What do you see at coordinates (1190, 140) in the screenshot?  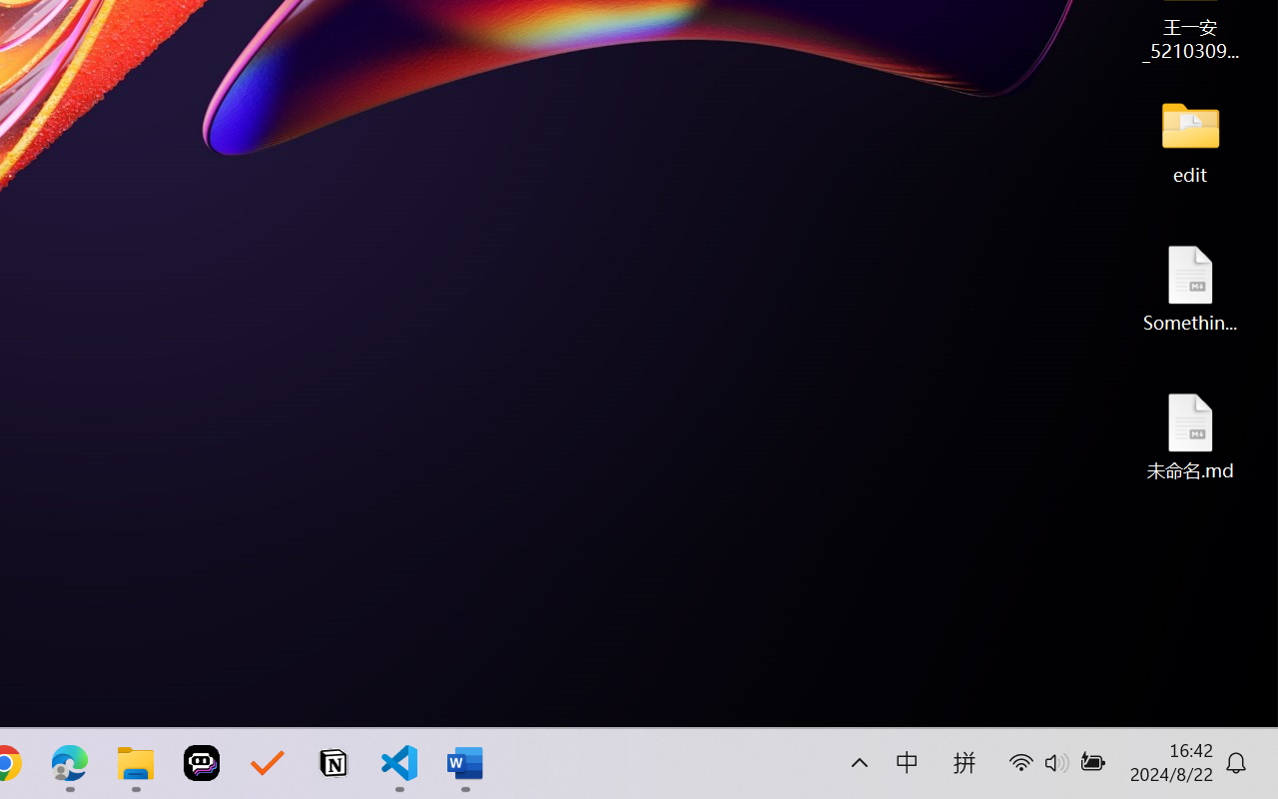 I see `edit` at bounding box center [1190, 140].